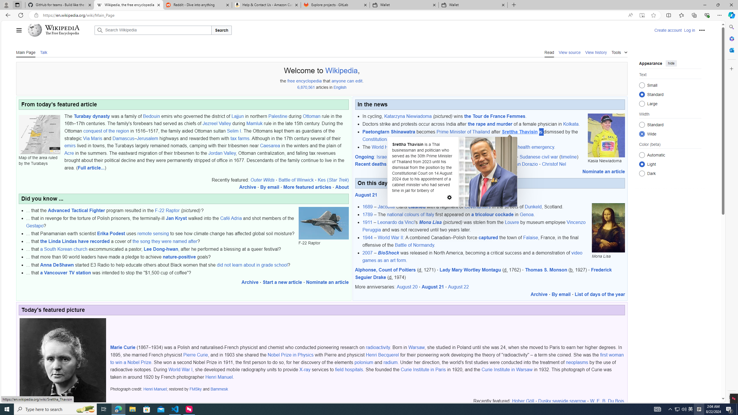 The width and height of the screenshot is (738, 415). Describe the element at coordinates (571, 124) in the screenshot. I see `Kolkata` at that location.